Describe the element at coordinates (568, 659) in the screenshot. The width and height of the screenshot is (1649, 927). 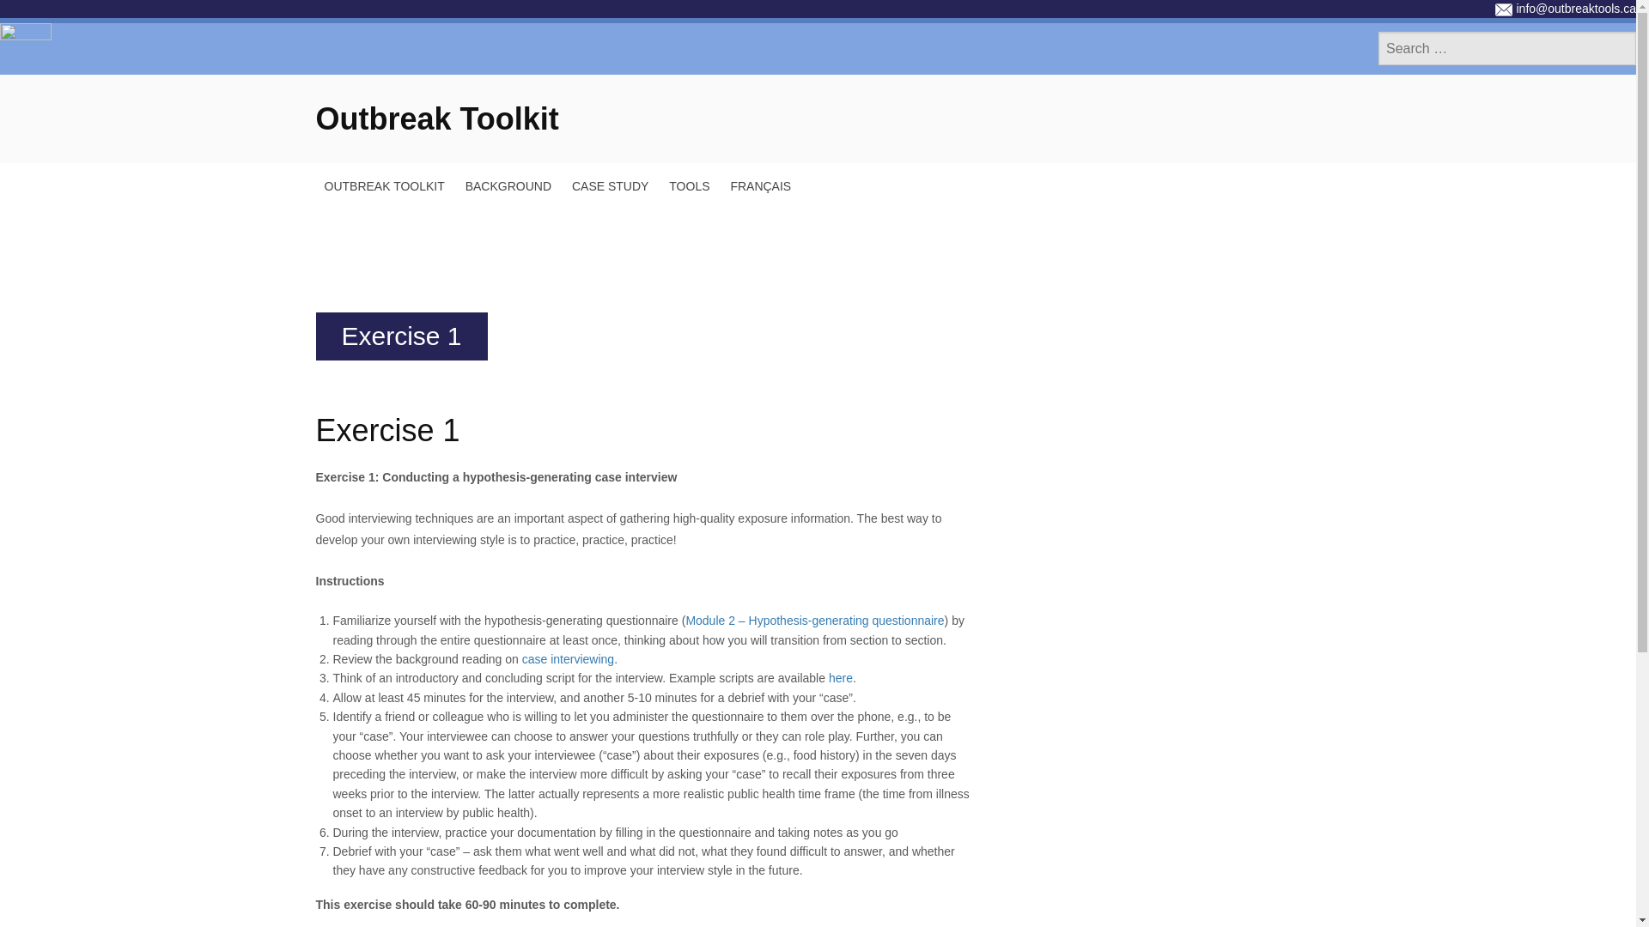
I see `case interviewing` at that location.